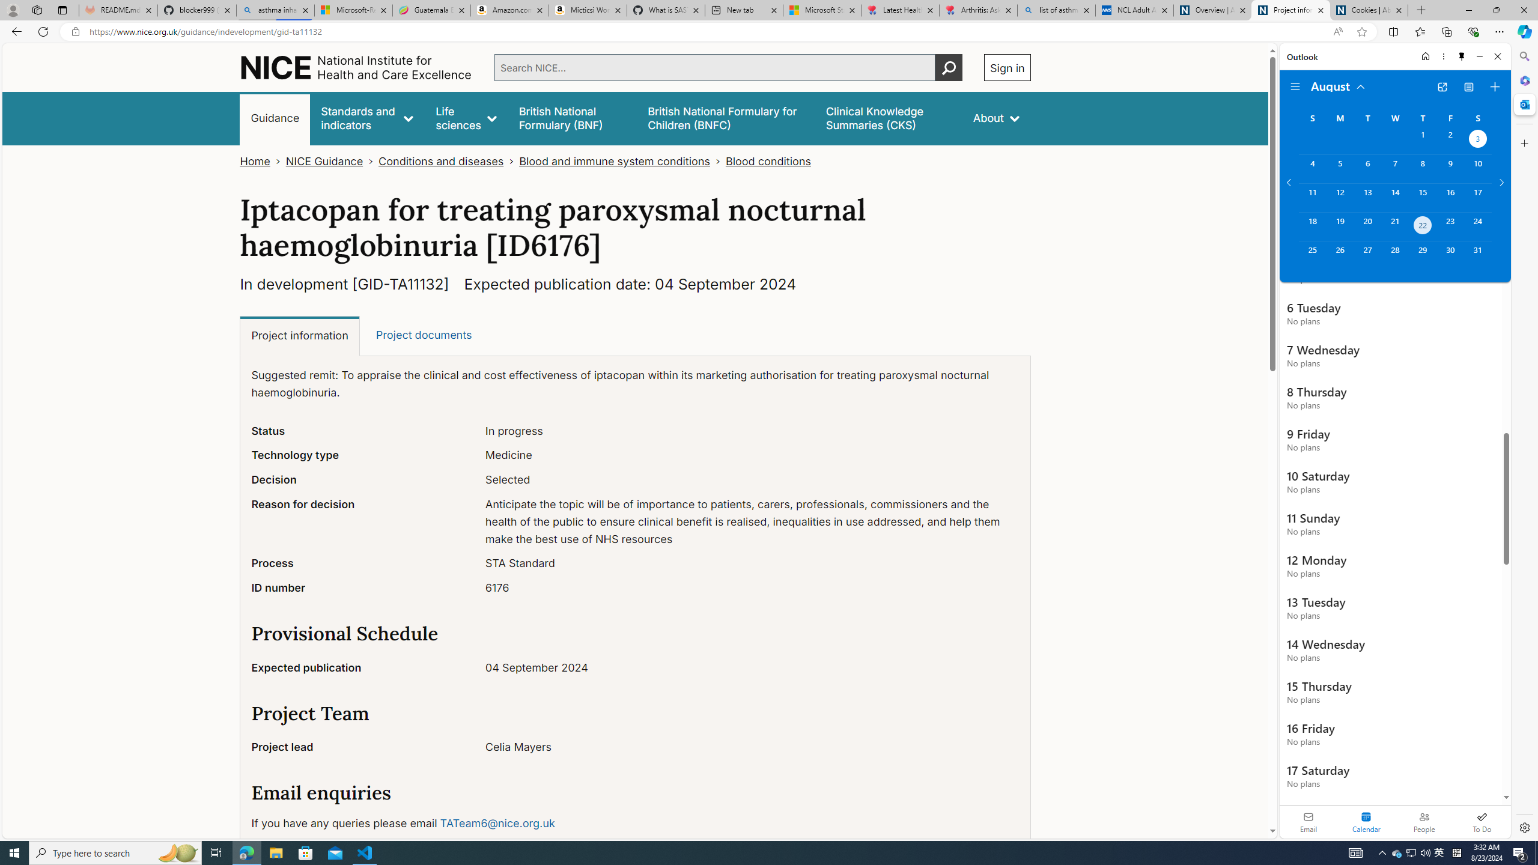 The width and height of the screenshot is (1538, 865). What do you see at coordinates (1524, 80) in the screenshot?
I see `Microsoft 365` at bounding box center [1524, 80].